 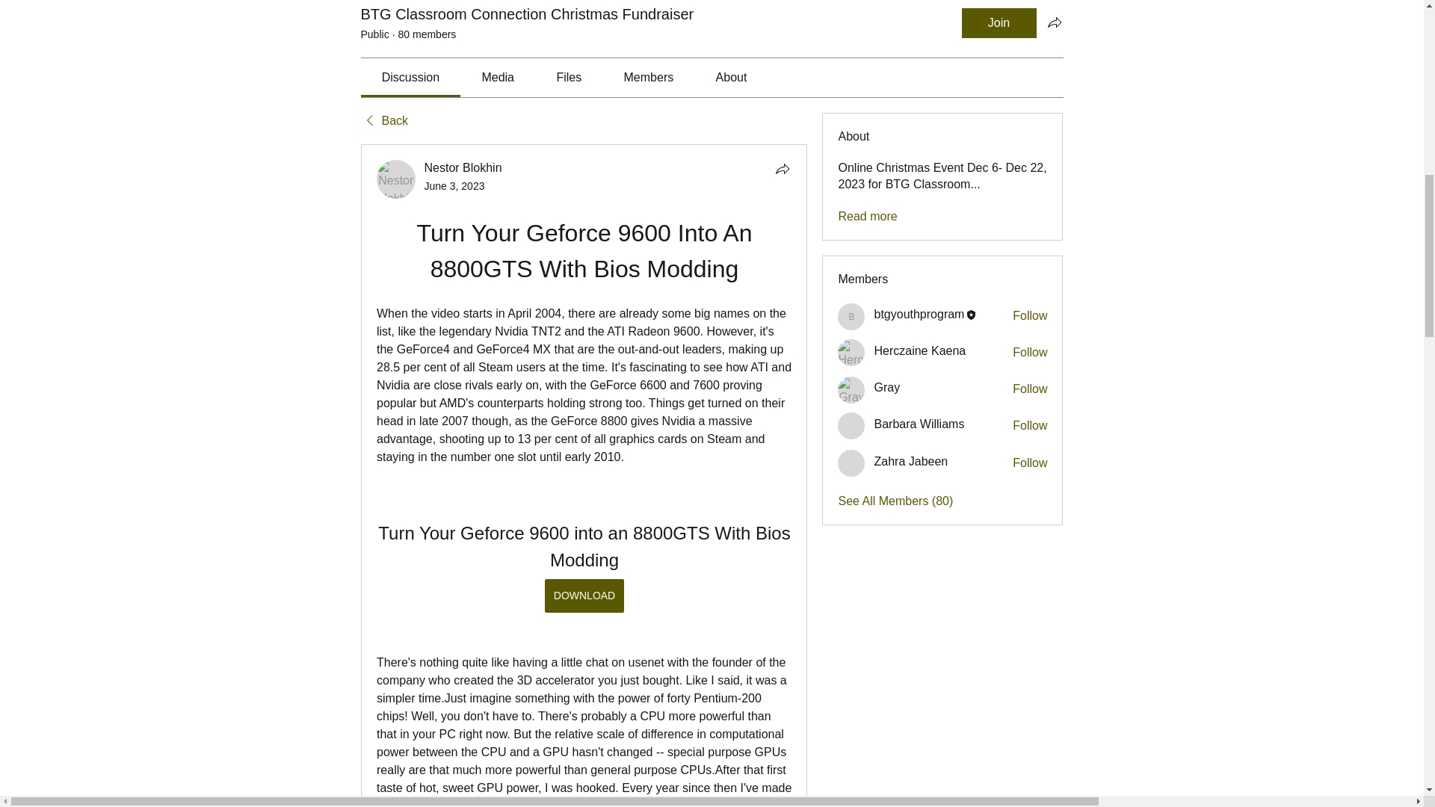 What do you see at coordinates (851, 390) in the screenshot?
I see `Gray` at bounding box center [851, 390].